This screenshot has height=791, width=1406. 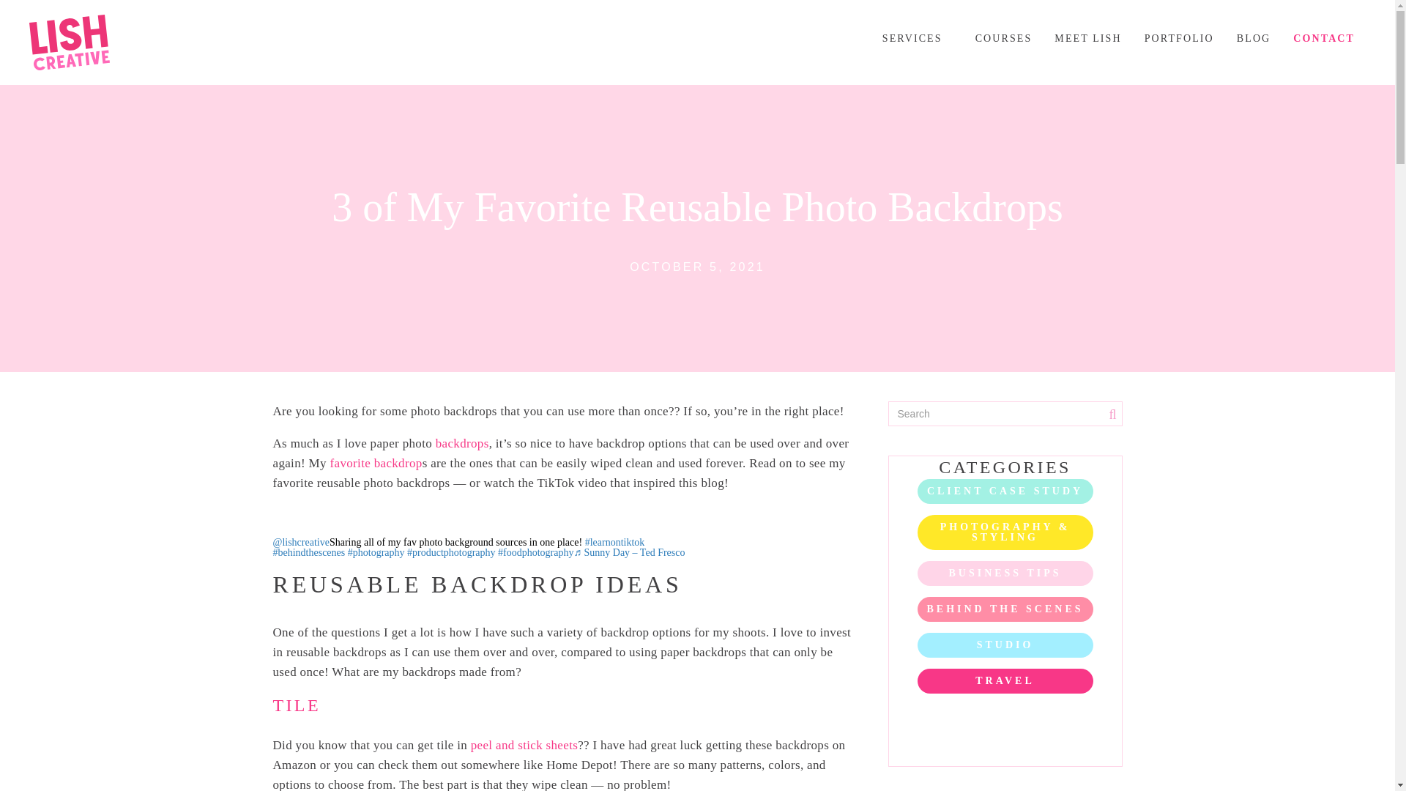 I want to click on ADVENTURE, so click(x=1004, y=716).